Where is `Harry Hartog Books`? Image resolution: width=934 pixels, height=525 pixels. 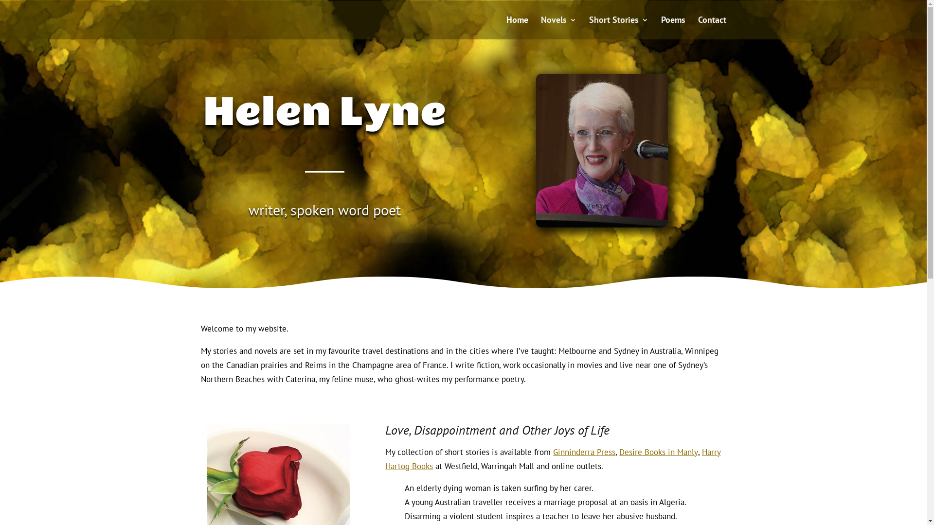
Harry Hartog Books is located at coordinates (553, 459).